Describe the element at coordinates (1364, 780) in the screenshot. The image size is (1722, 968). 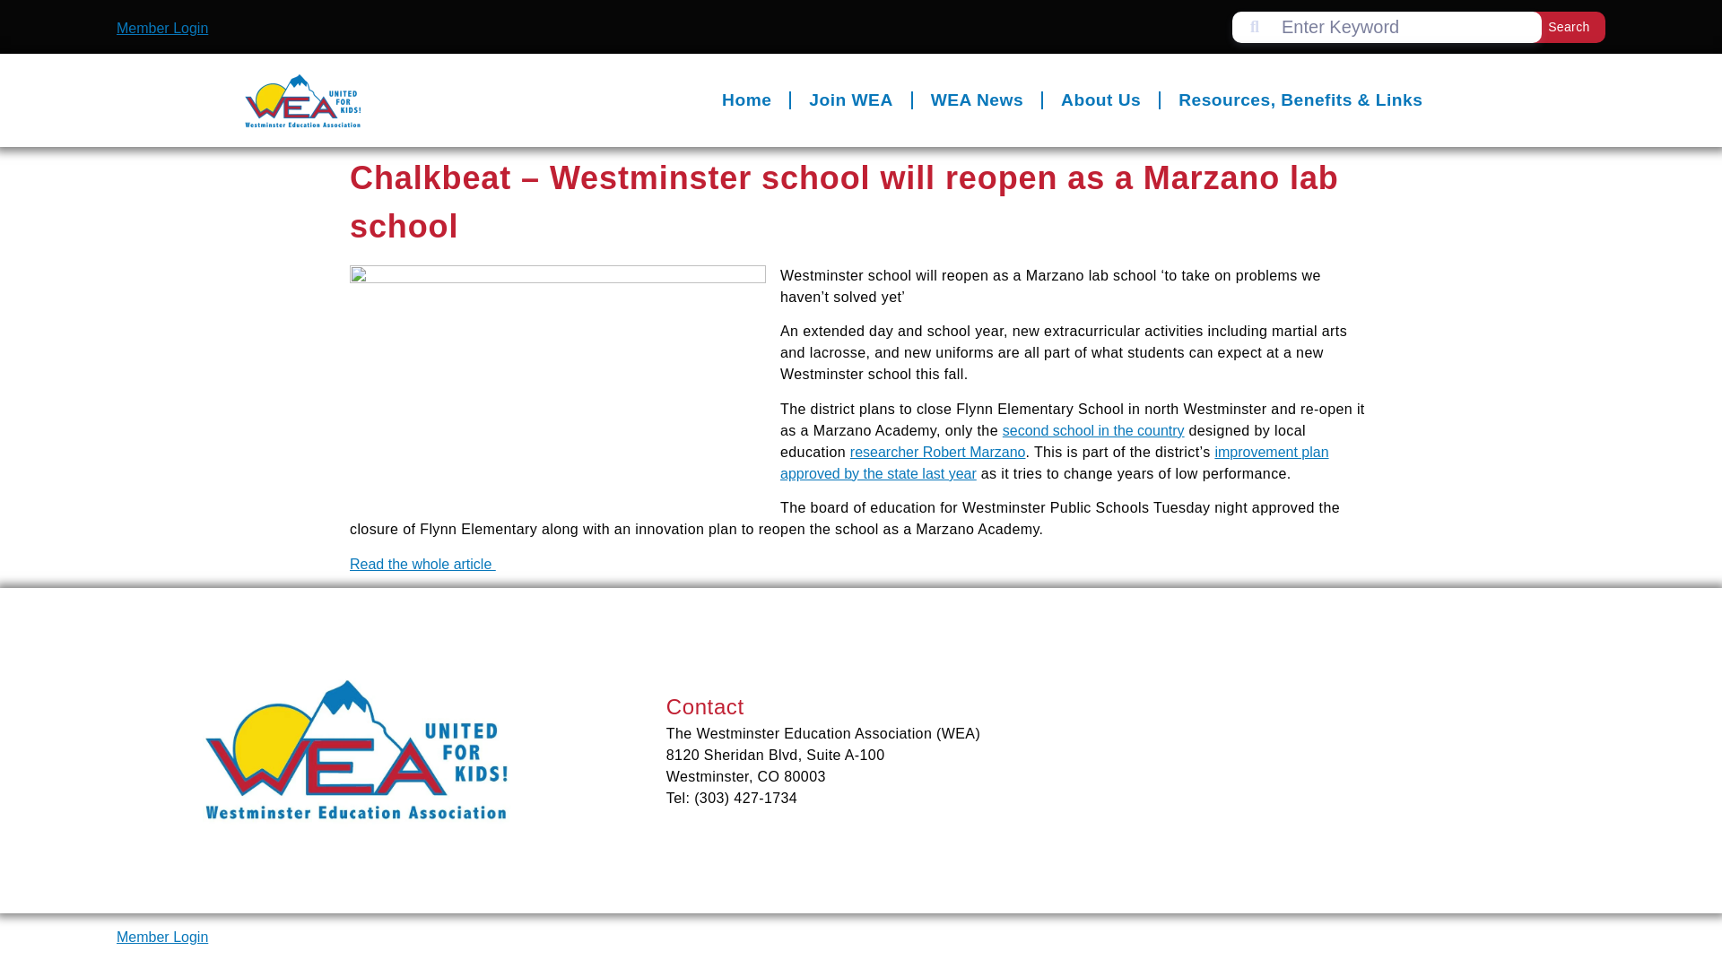
I see `westminster education association` at that location.